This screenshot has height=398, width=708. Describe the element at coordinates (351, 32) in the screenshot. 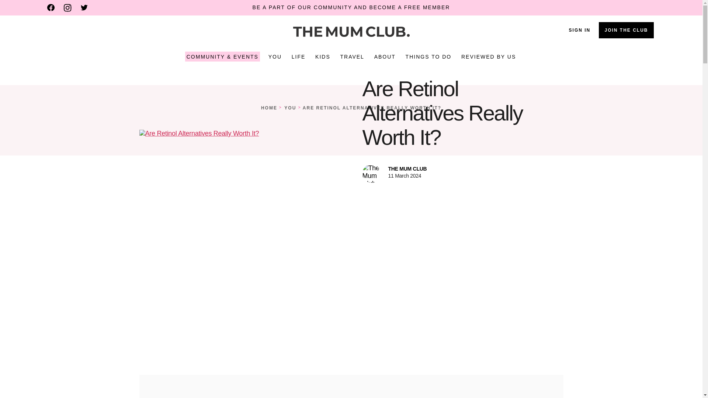

I see `The Mum Club Logo` at that location.